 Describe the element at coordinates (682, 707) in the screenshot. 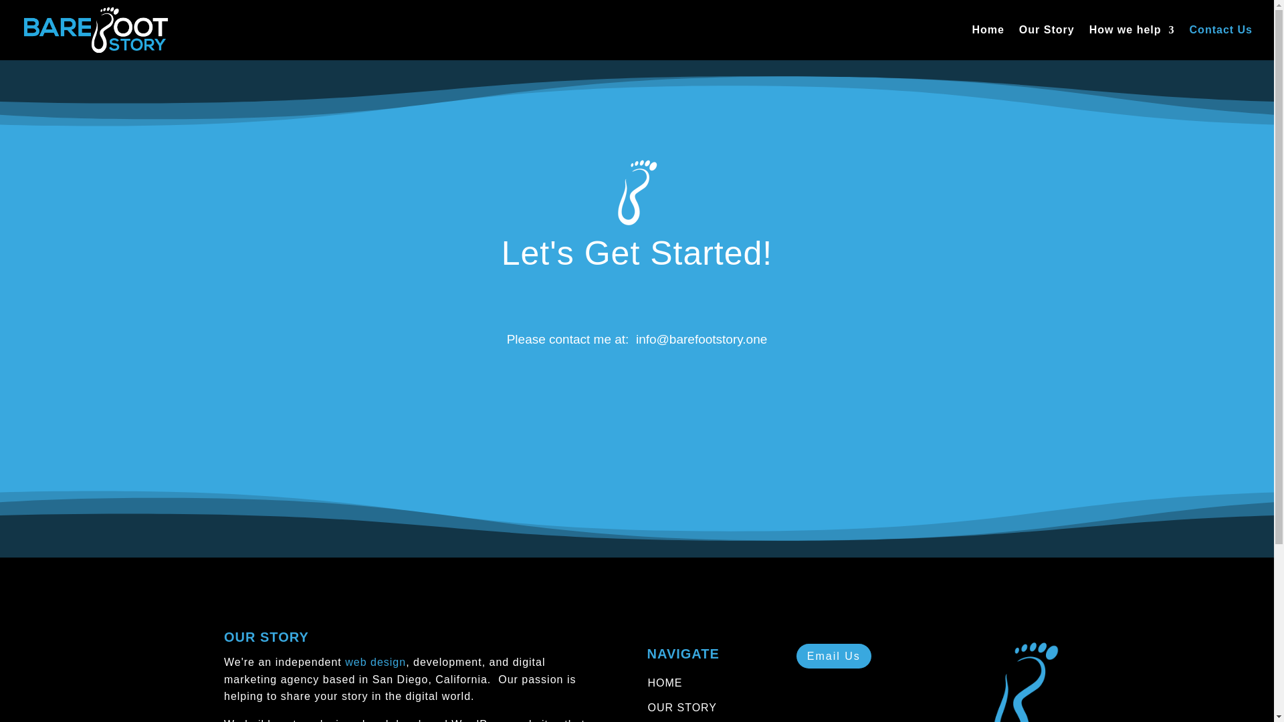

I see `OUR STORY` at that location.